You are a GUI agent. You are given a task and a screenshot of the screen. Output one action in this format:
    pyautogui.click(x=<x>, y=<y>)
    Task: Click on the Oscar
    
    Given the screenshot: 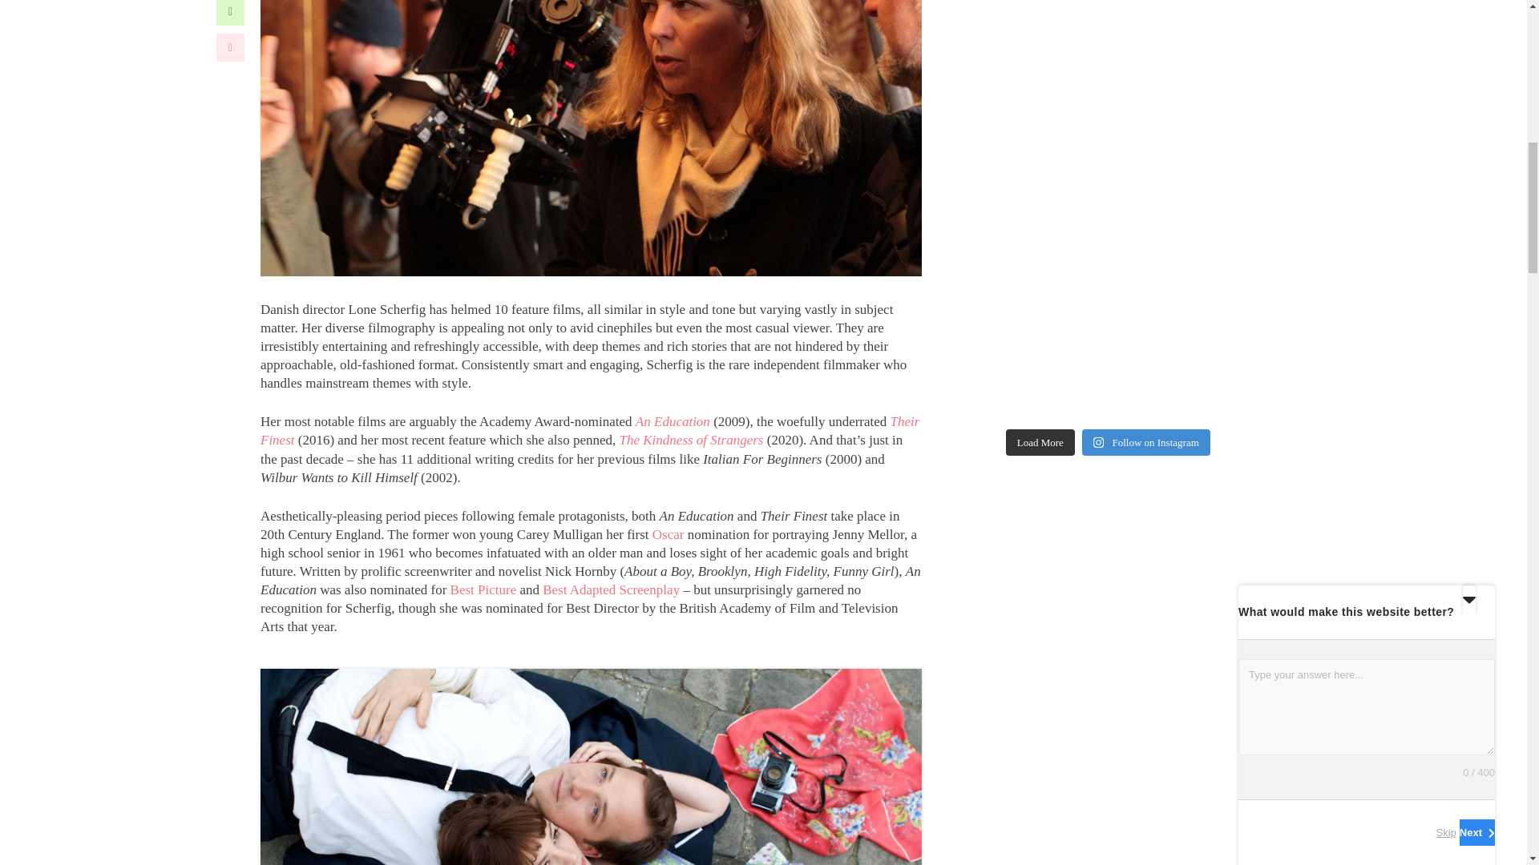 What is the action you would take?
    pyautogui.click(x=669, y=534)
    